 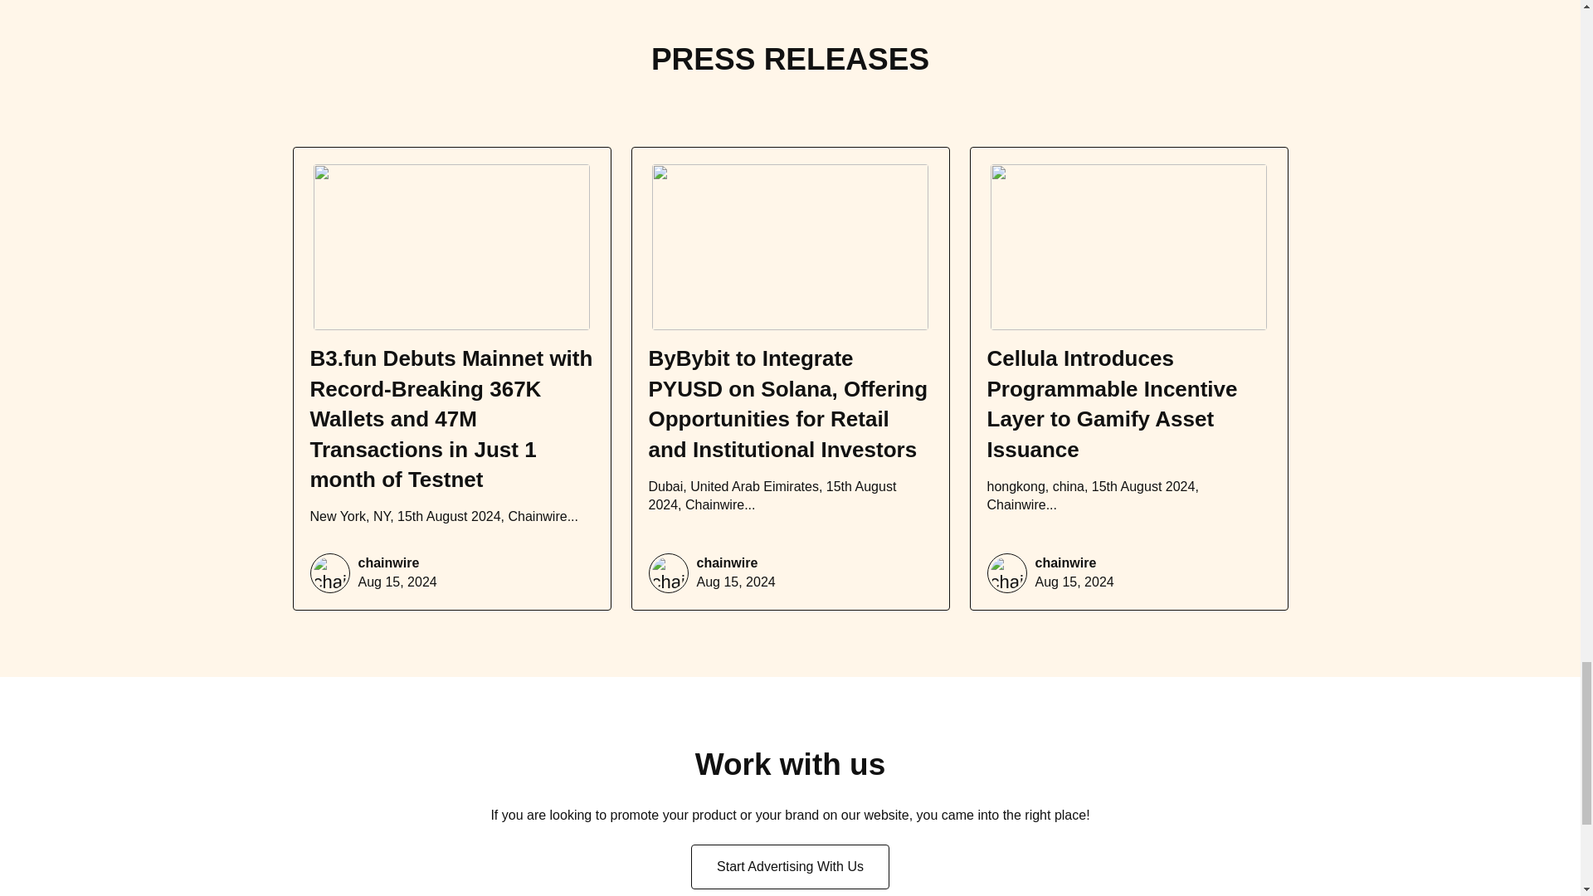 I want to click on chainwire, so click(x=727, y=563).